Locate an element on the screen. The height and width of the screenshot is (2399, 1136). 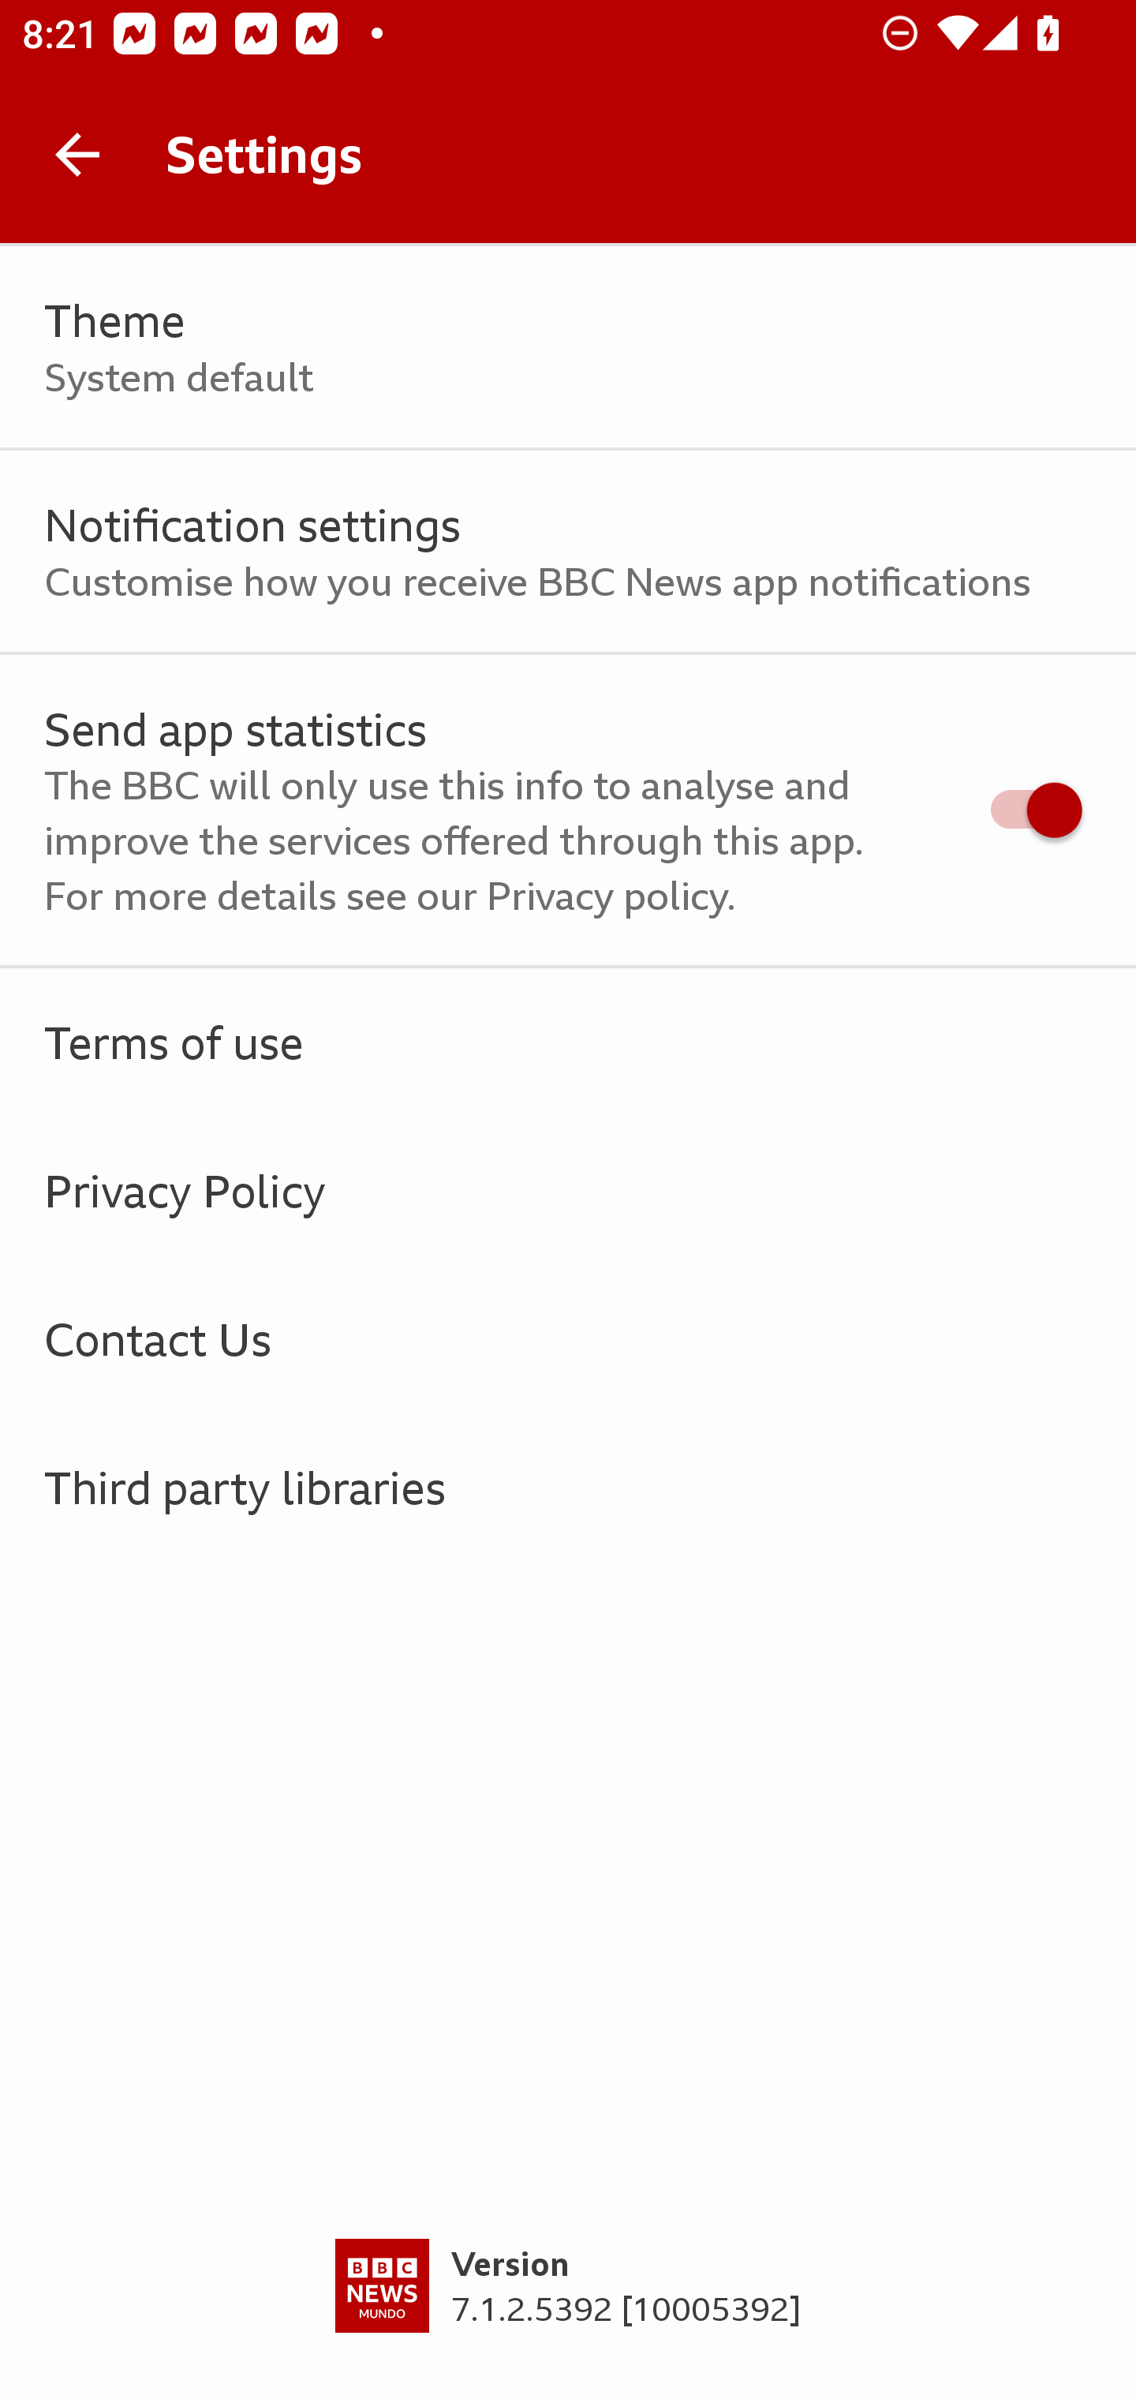
Privacy Policy is located at coordinates (568, 1190).